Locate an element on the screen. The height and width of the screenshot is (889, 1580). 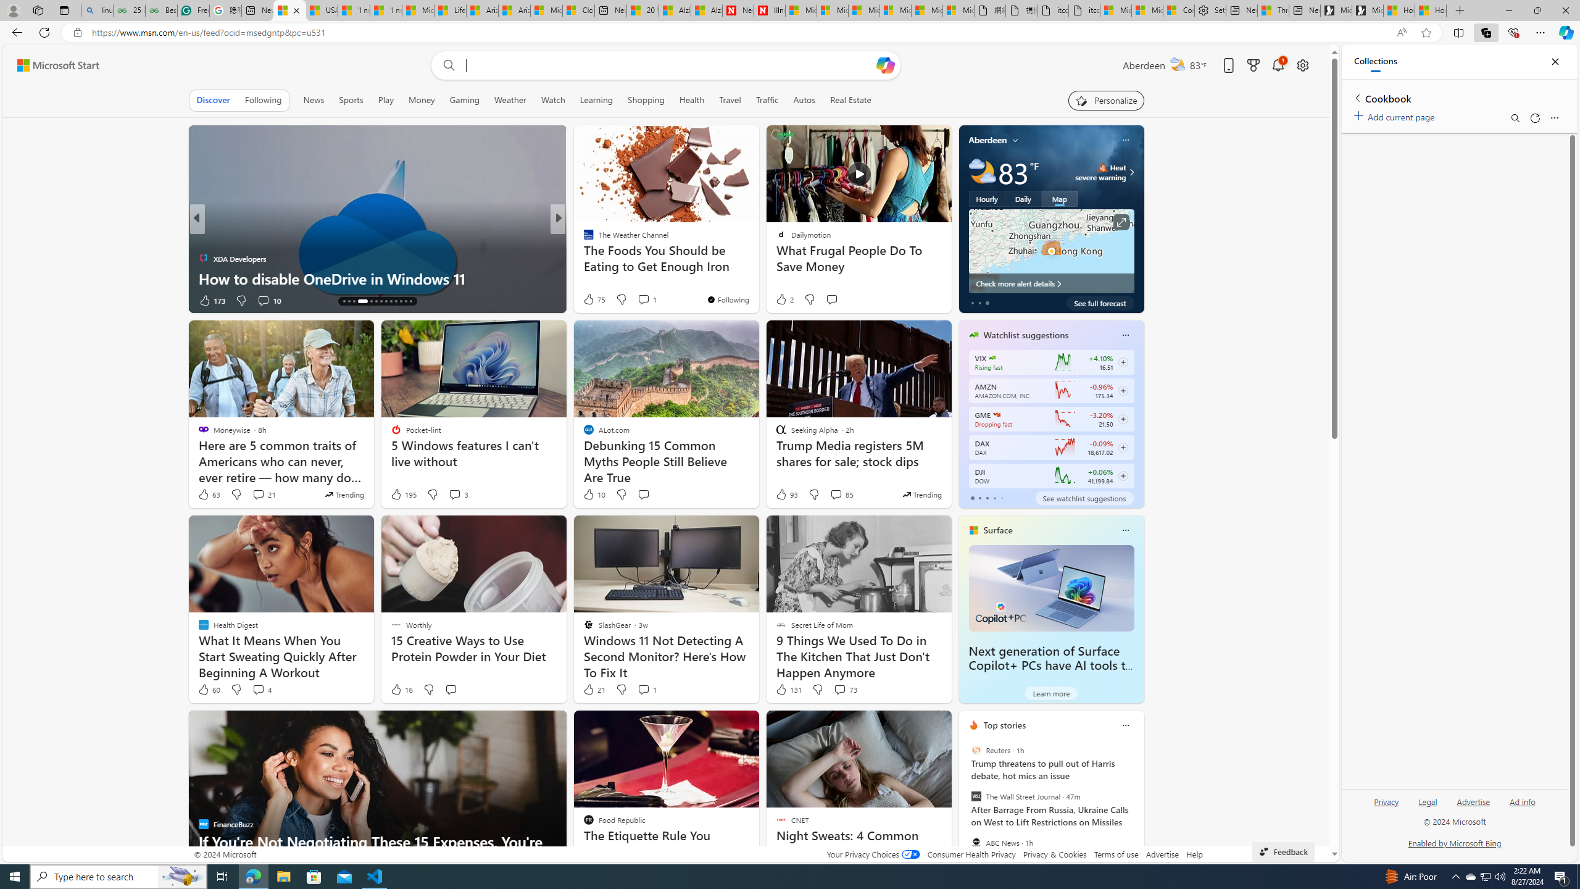
Top stories is located at coordinates (1005, 725).